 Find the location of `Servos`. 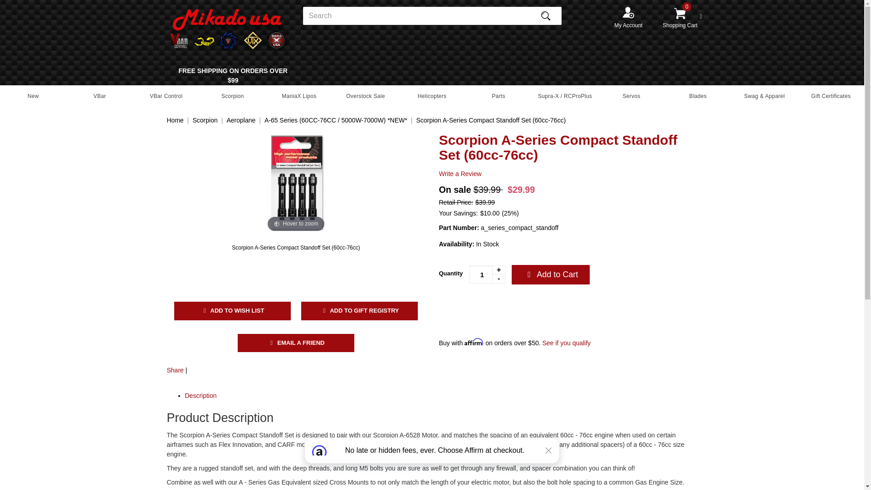

Servos is located at coordinates (631, 96).